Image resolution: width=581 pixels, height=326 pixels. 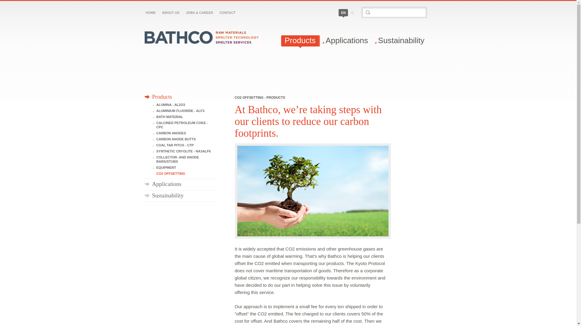 I want to click on CONTACT, so click(x=228, y=13).